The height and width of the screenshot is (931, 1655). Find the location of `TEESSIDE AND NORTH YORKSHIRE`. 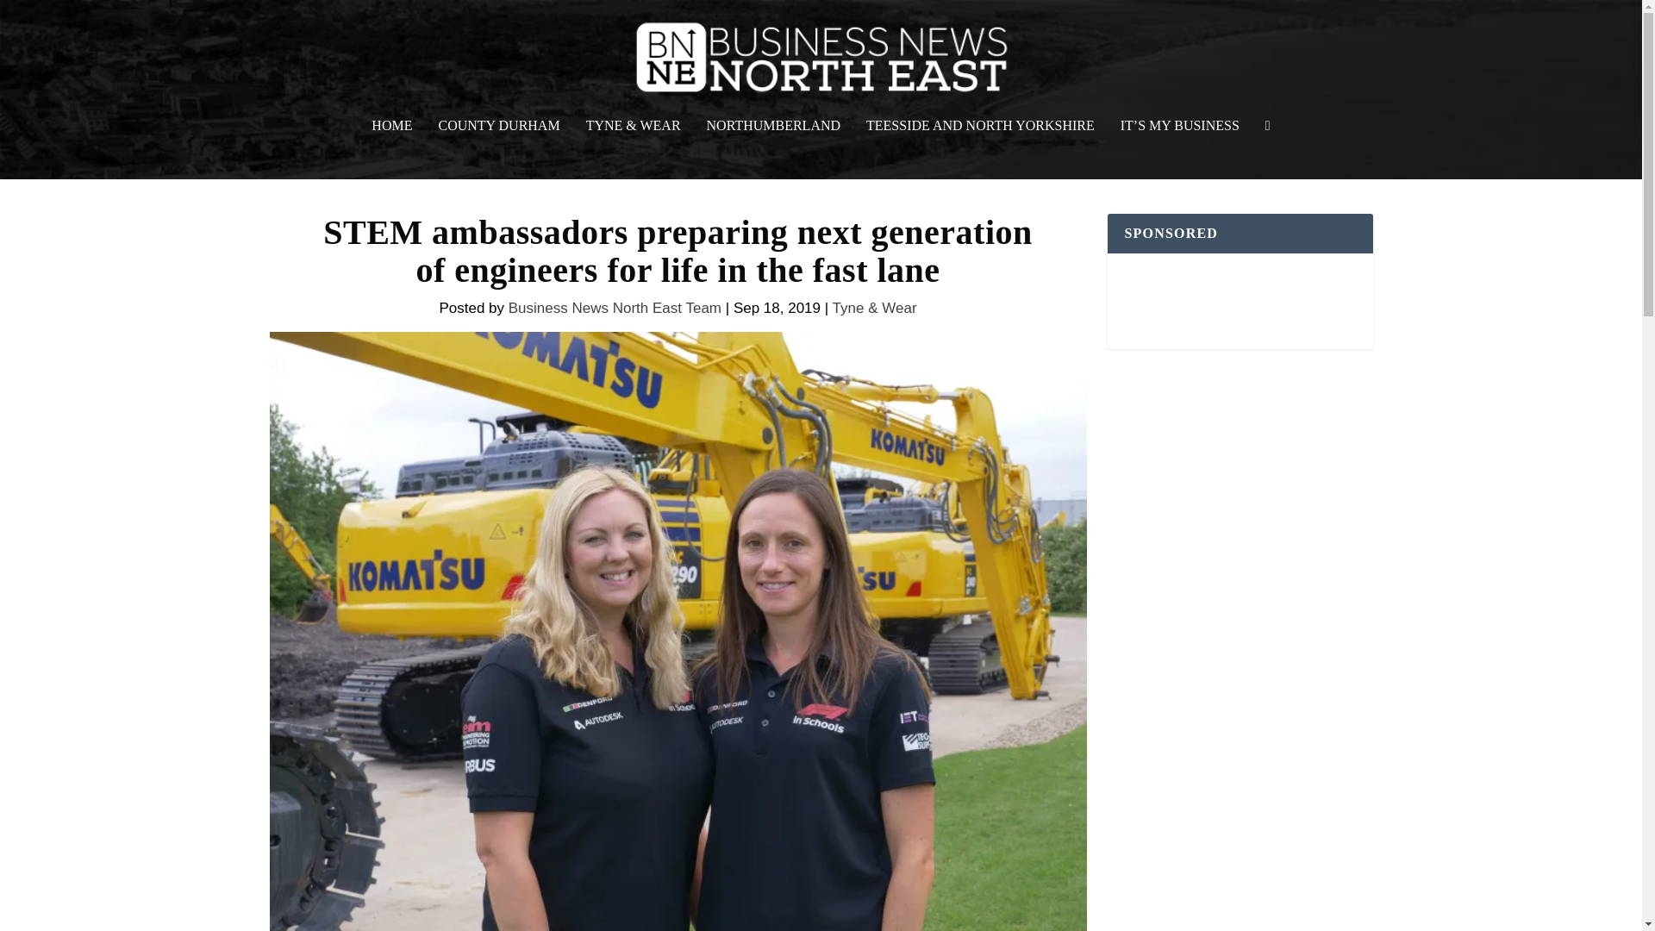

TEESSIDE AND NORTH YORKSHIRE is located at coordinates (979, 149).